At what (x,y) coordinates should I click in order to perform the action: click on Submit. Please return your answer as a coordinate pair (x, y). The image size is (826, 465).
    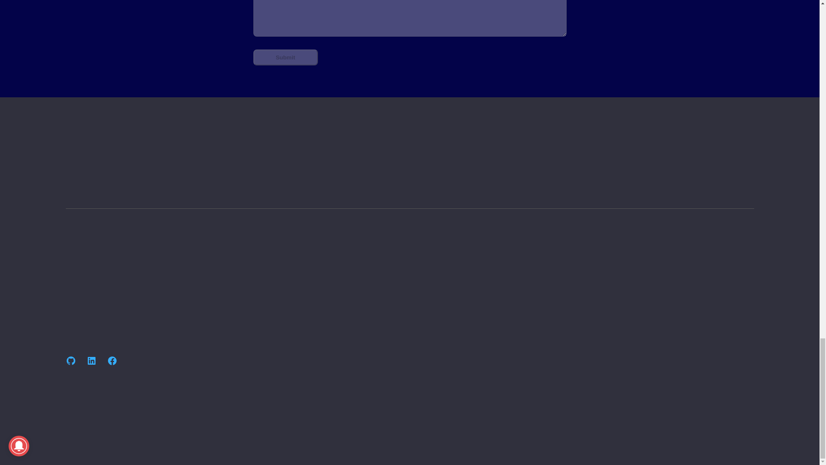
    Looking at the image, I should click on (285, 57).